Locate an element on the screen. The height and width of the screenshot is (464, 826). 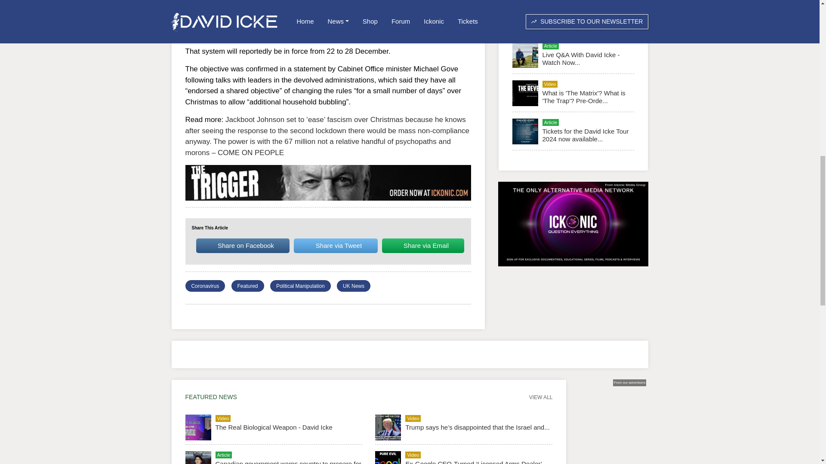
Featured is located at coordinates (248, 286).